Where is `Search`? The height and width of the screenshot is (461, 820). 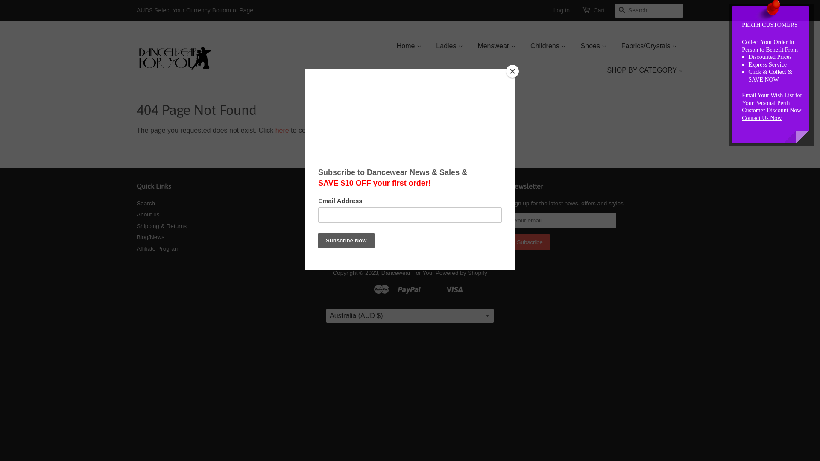
Search is located at coordinates (622, 11).